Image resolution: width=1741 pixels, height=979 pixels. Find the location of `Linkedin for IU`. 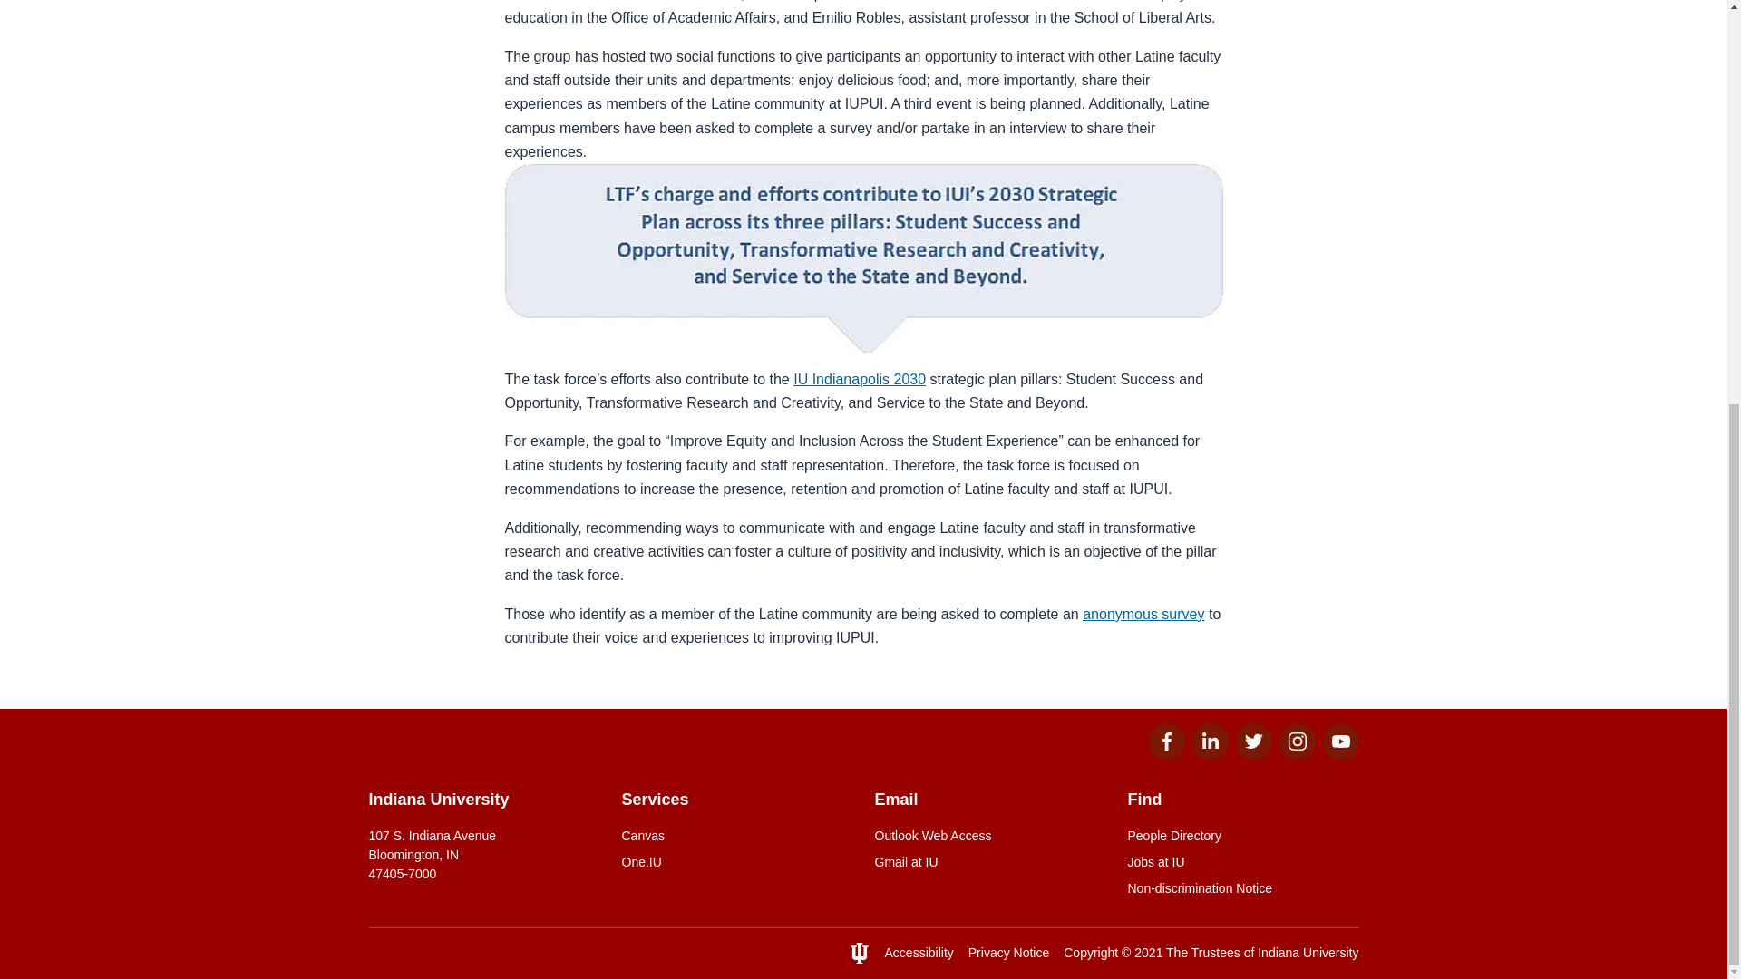

Linkedin for IU is located at coordinates (1209, 754).